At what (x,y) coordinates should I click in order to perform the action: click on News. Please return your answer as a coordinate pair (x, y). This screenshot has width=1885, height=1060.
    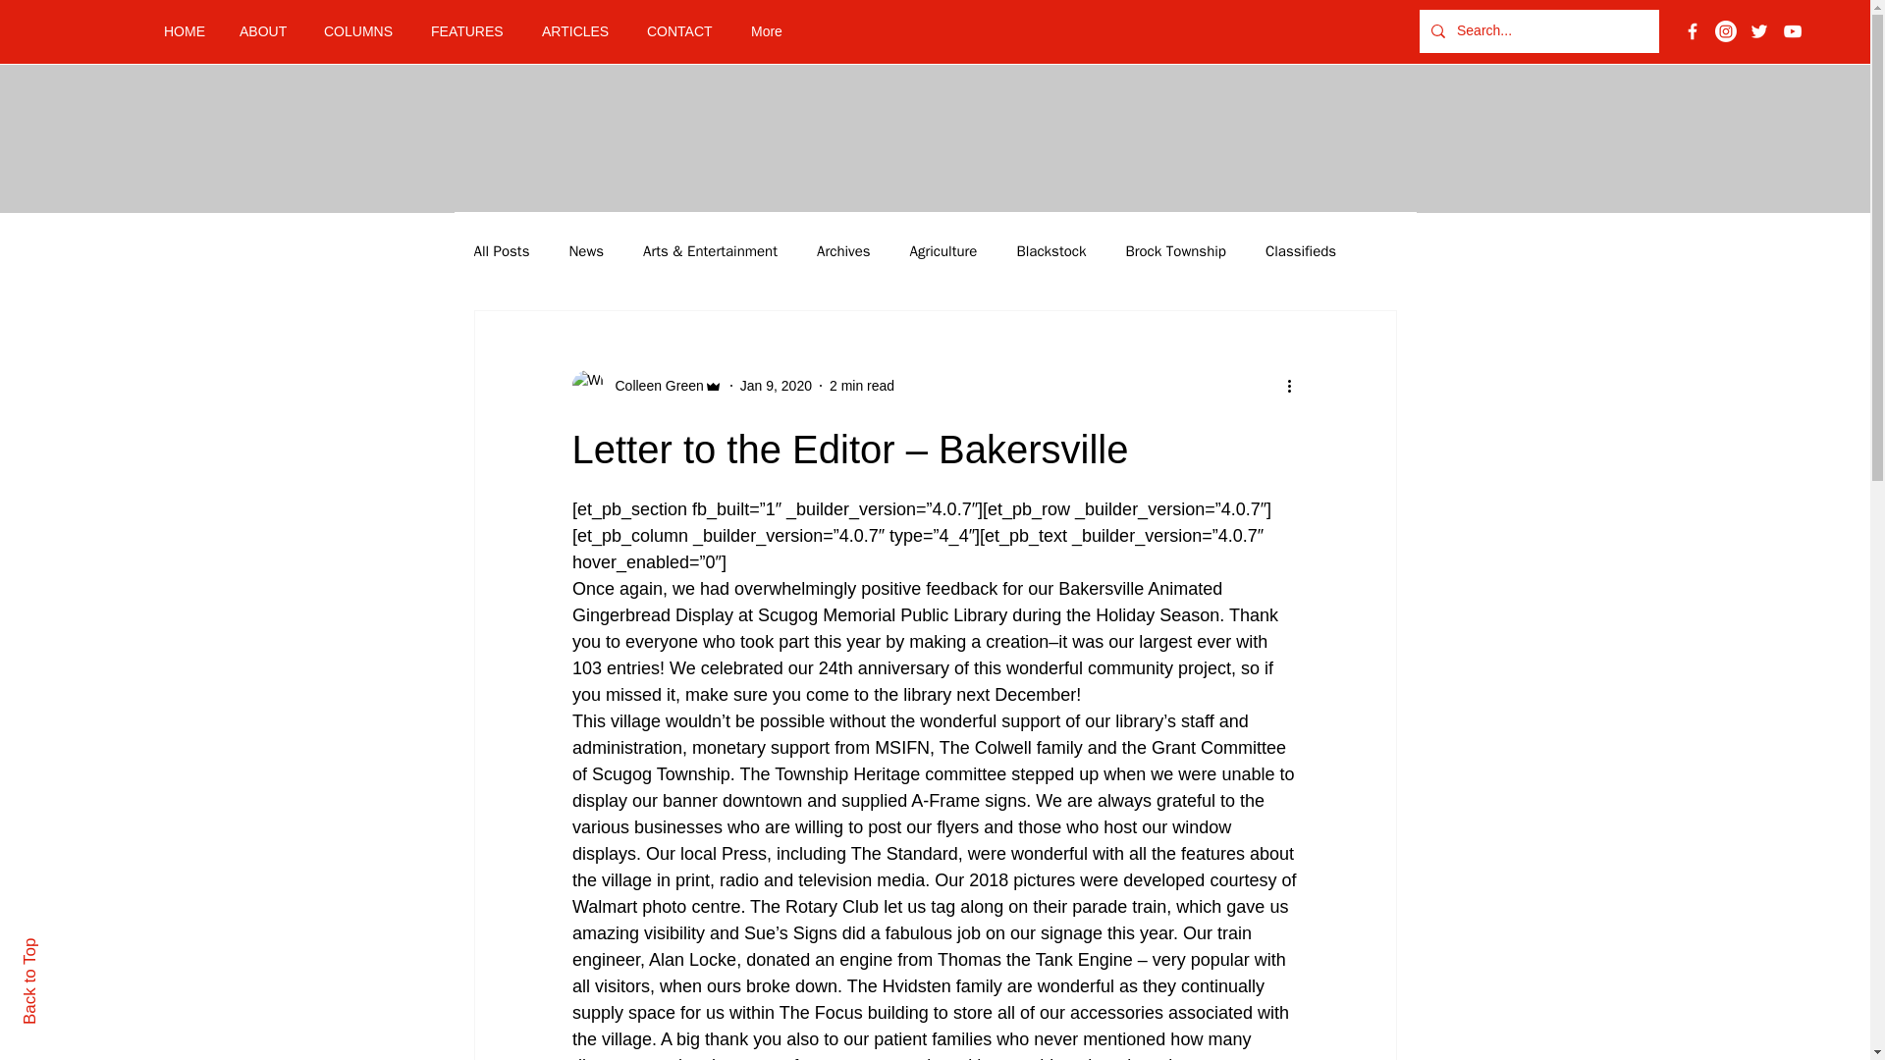
    Looking at the image, I should click on (585, 250).